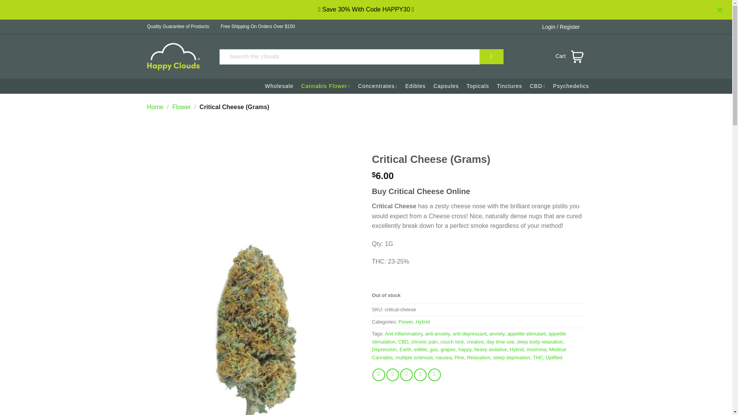 This screenshot has height=415, width=738. Describe the element at coordinates (569, 86) in the screenshot. I see `Psychedelics` at that location.